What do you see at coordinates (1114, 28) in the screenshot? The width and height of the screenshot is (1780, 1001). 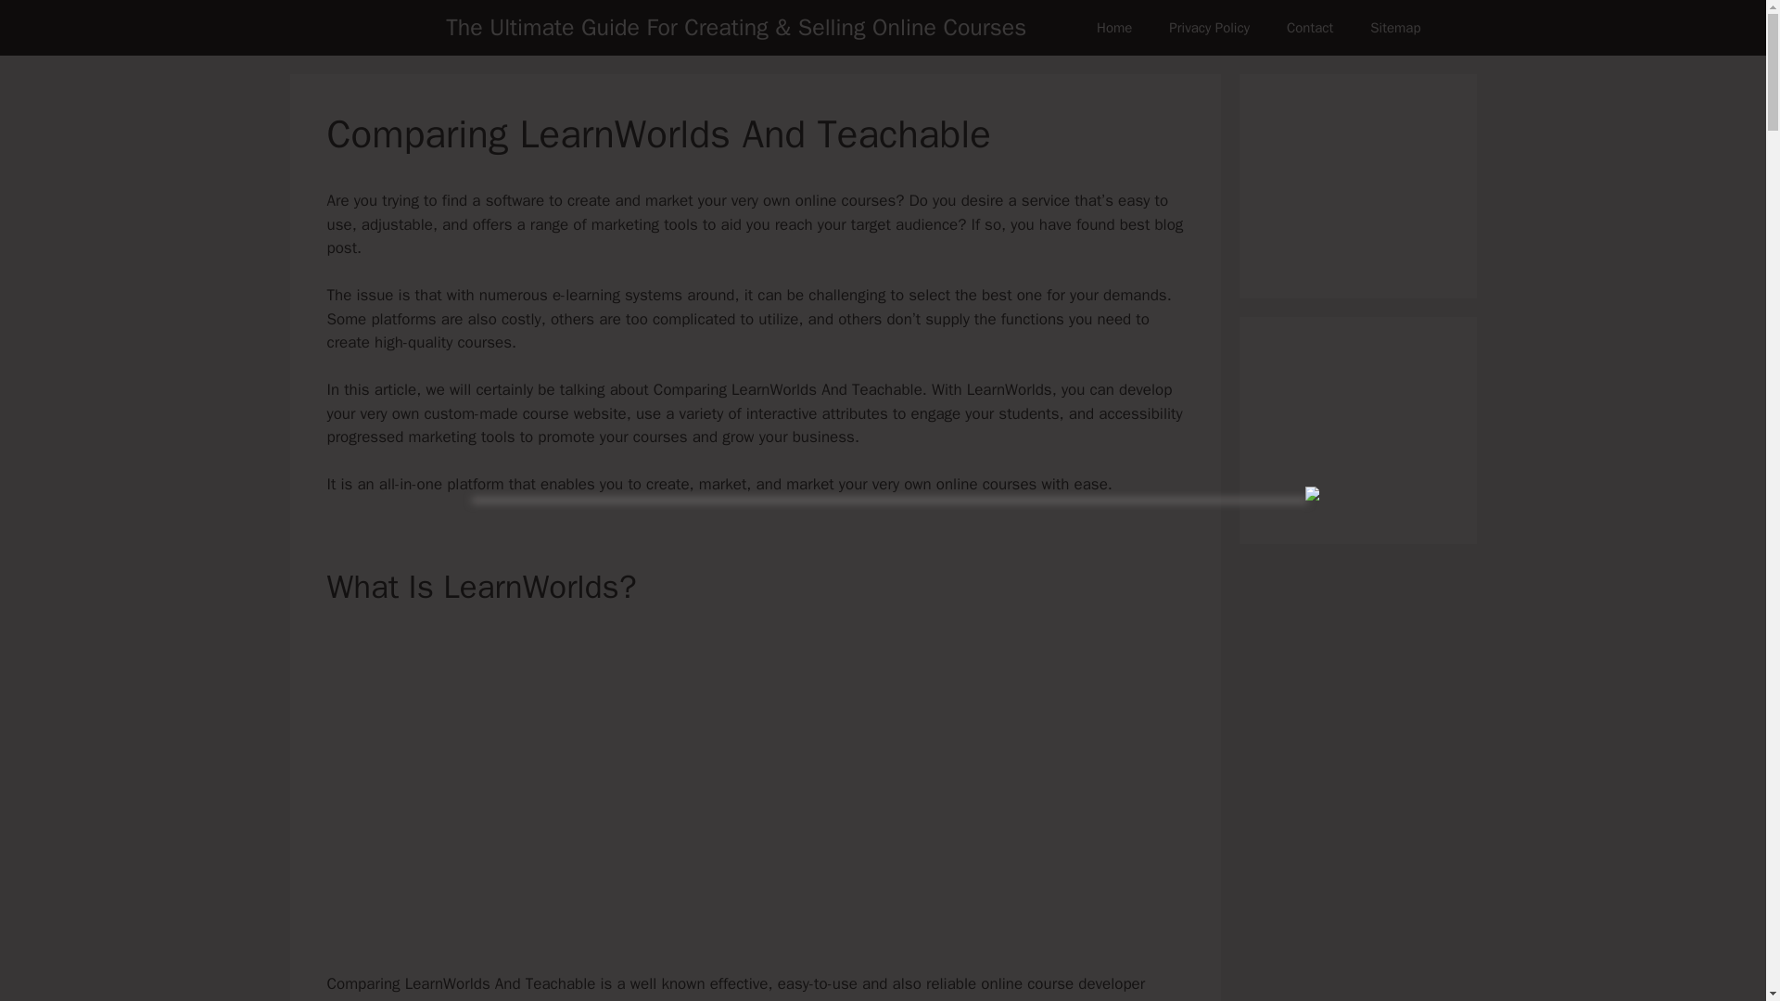 I see `Home` at bounding box center [1114, 28].